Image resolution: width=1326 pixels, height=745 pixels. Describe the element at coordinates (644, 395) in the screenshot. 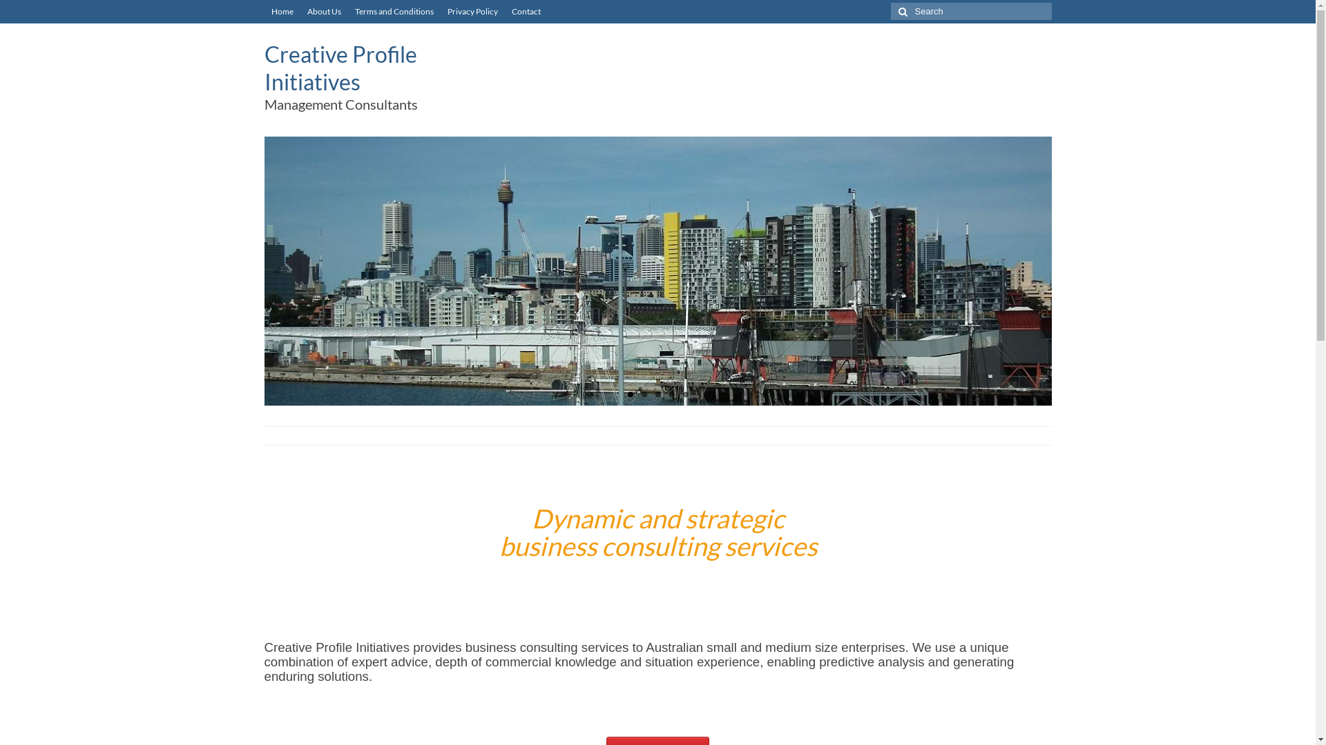

I see `2` at that location.